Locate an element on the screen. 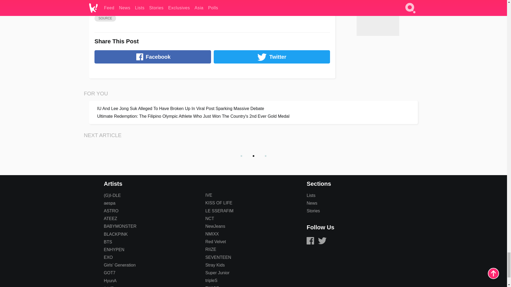 Image resolution: width=511 pixels, height=287 pixels. IVE is located at coordinates (209, 195).